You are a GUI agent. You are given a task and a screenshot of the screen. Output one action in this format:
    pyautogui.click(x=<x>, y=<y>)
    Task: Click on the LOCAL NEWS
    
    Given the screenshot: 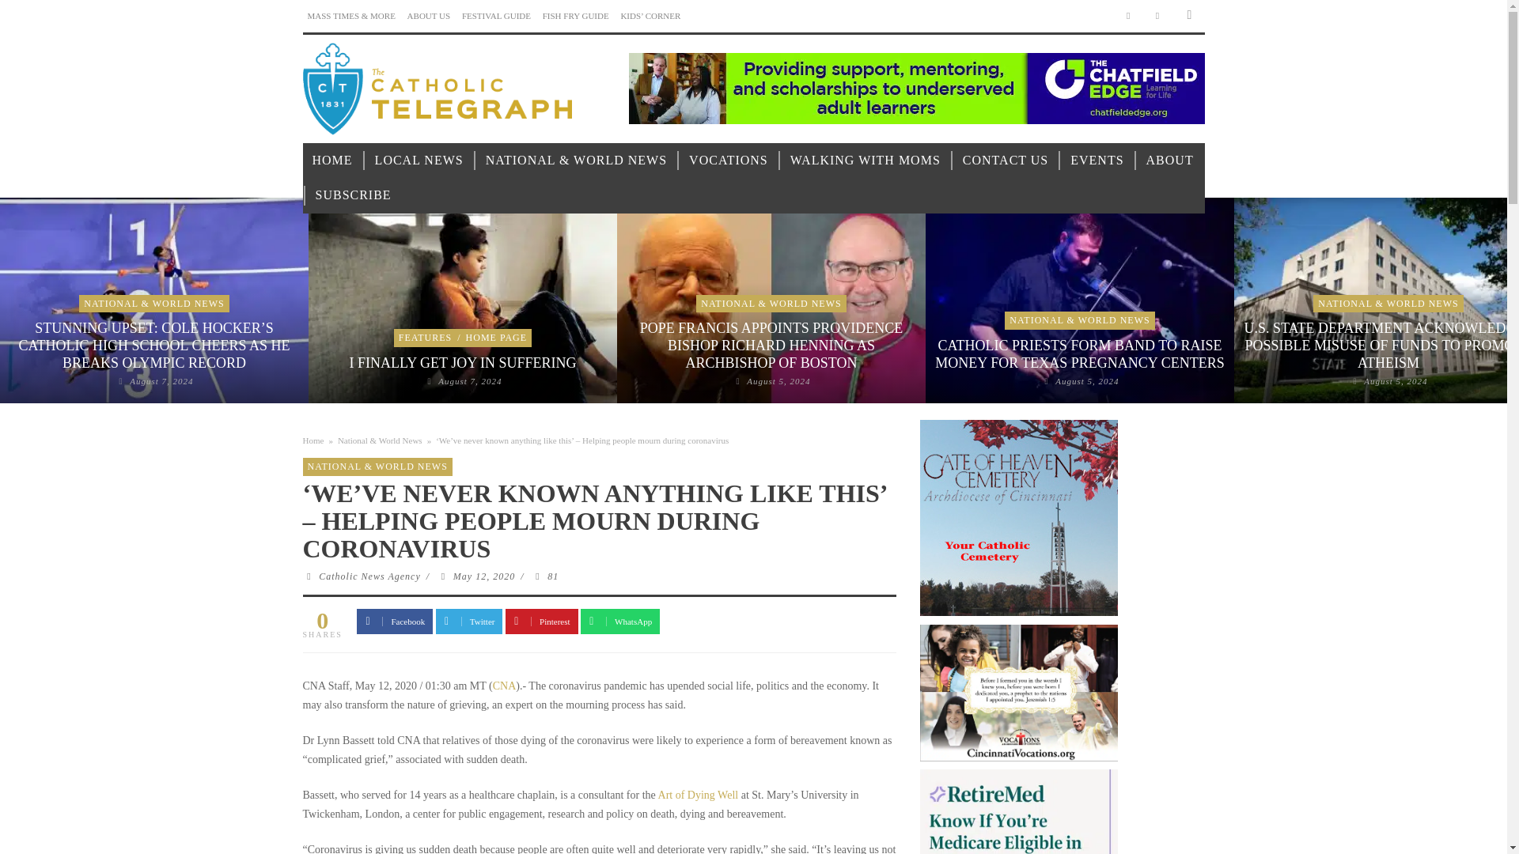 What is the action you would take?
    pyautogui.click(x=419, y=161)
    